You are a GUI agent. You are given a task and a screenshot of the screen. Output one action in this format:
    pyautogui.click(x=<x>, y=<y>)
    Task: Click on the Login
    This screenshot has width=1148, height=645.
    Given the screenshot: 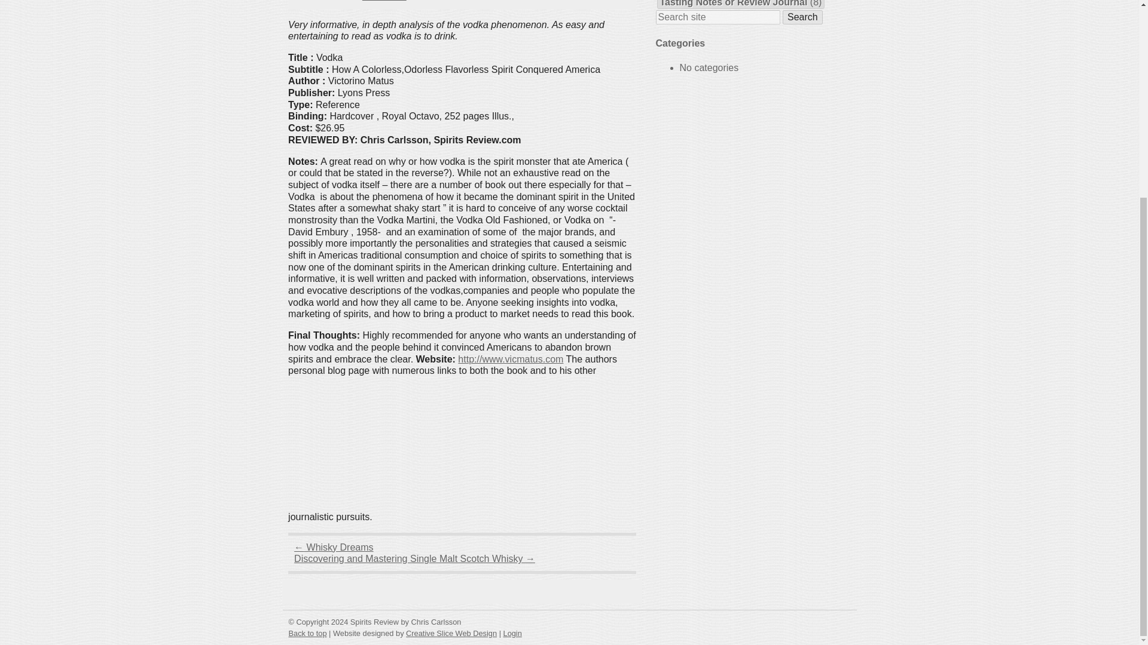 What is the action you would take?
    pyautogui.click(x=513, y=633)
    